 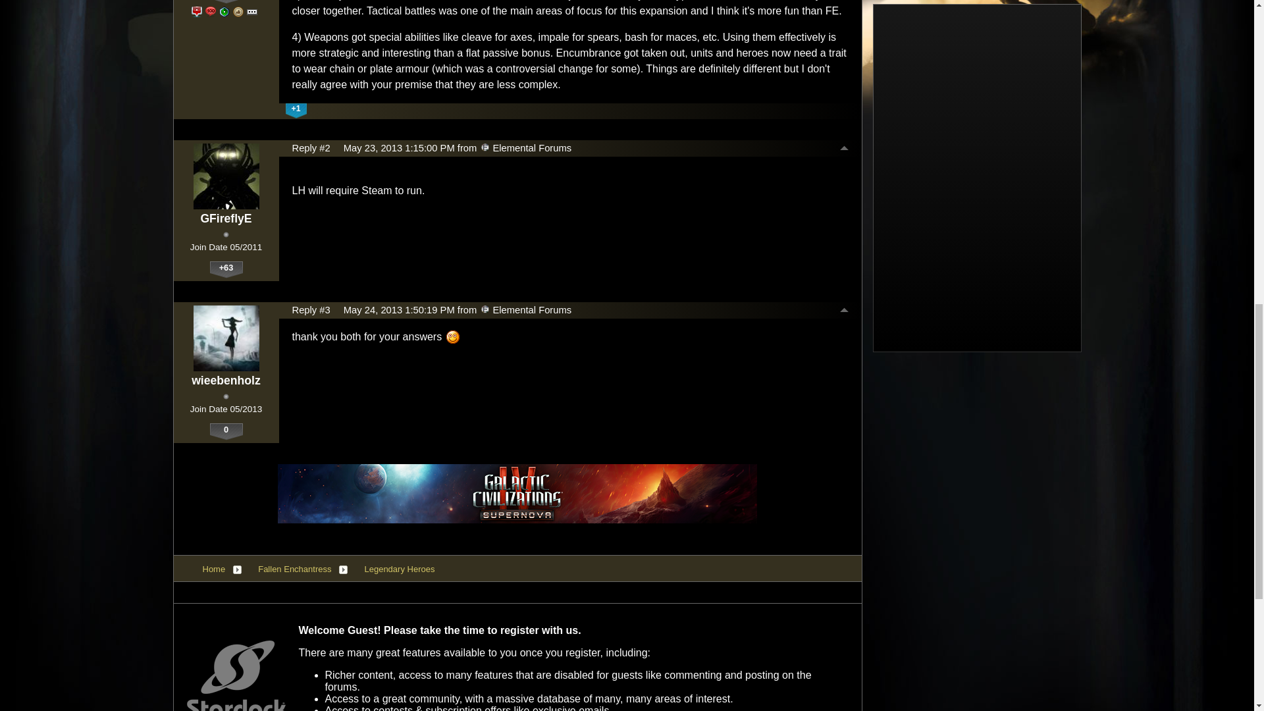 I want to click on View all awards, so click(x=251, y=12).